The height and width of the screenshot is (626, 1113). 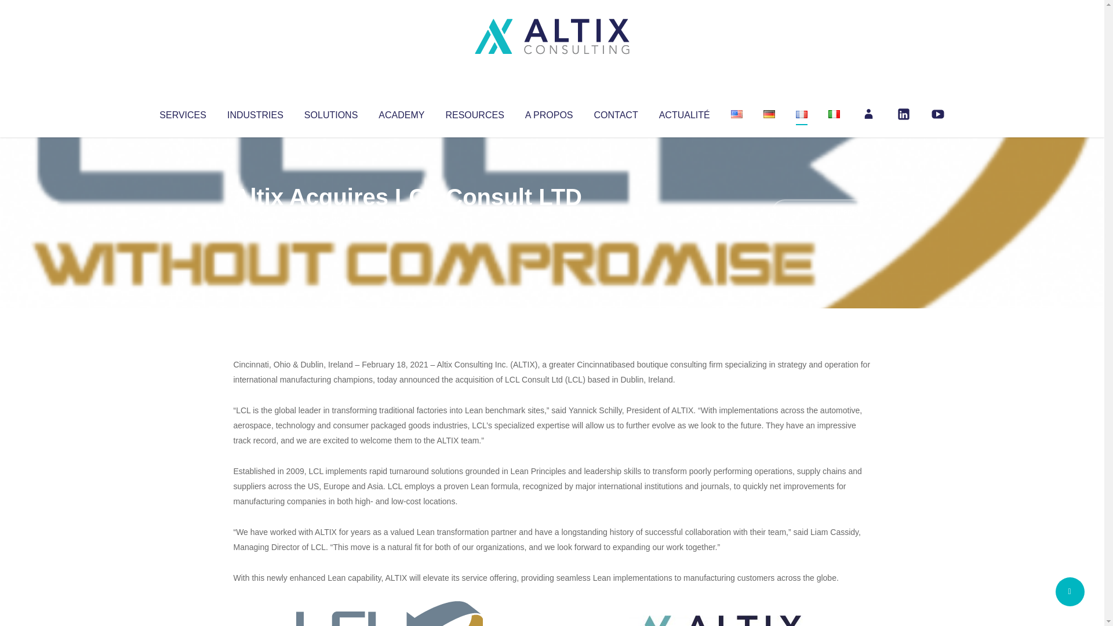 I want to click on Articles par Altix, so click(x=255, y=220).